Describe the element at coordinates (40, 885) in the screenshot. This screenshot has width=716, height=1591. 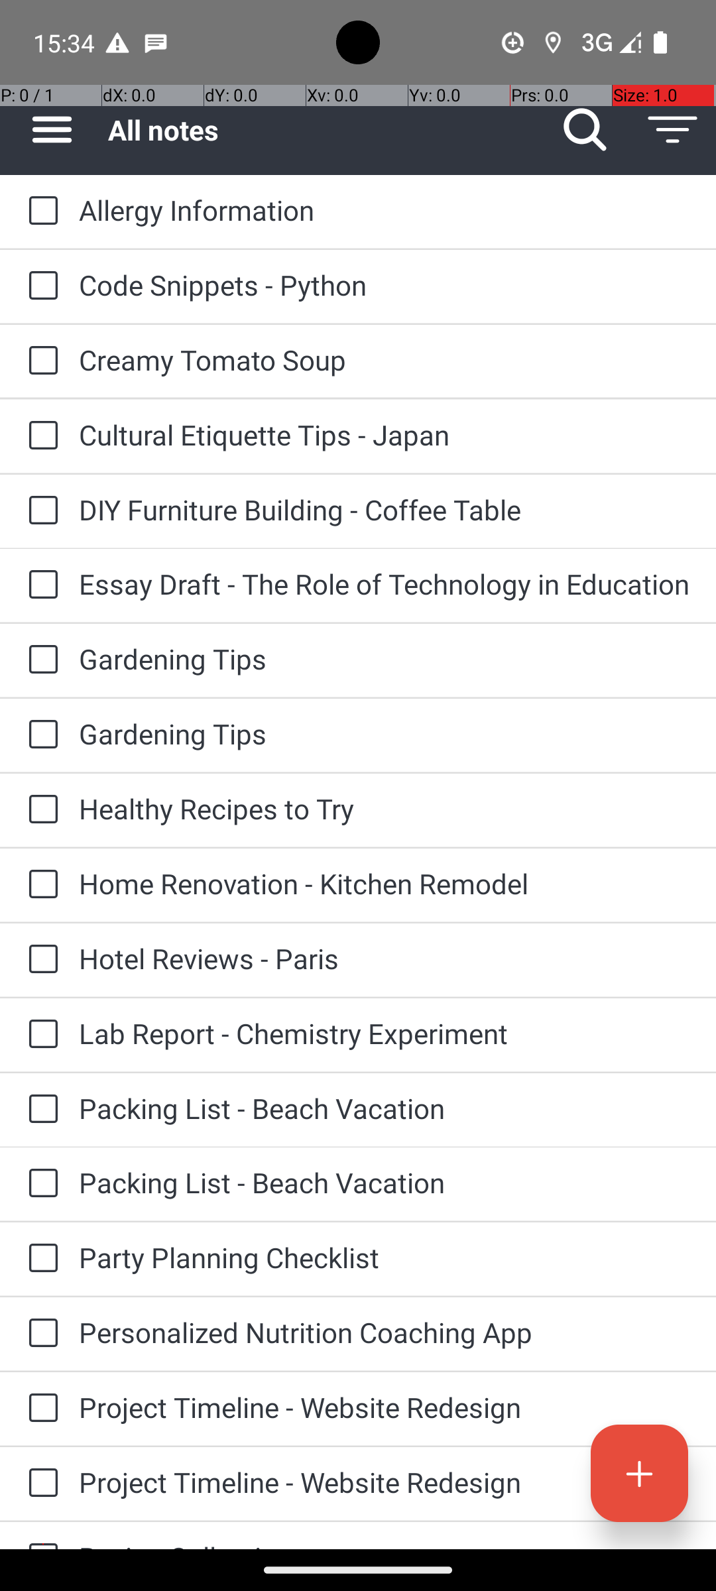
I see `to-do: Home Renovation - Kitchen Remodel` at that location.